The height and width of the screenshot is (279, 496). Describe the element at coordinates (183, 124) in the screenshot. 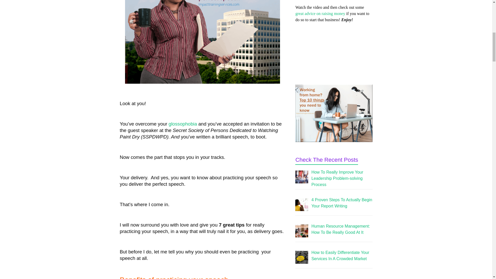

I see `glossophobia` at that location.